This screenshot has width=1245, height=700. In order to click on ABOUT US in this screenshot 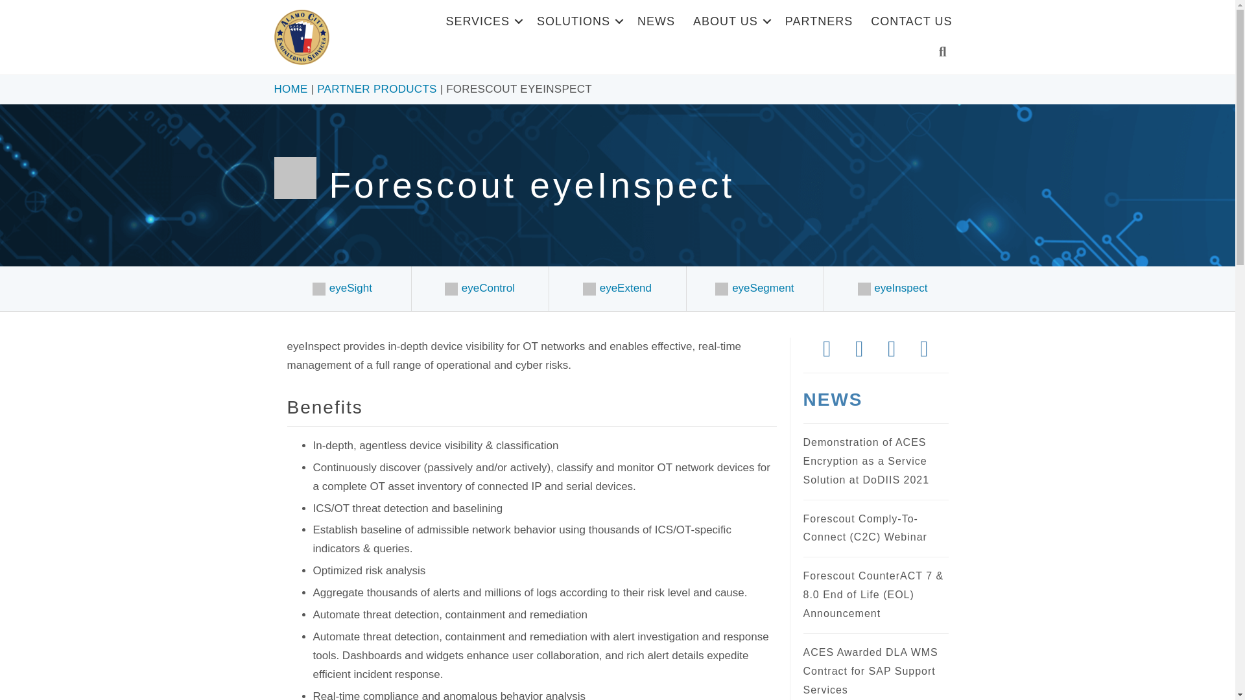, I will do `click(729, 21)`.